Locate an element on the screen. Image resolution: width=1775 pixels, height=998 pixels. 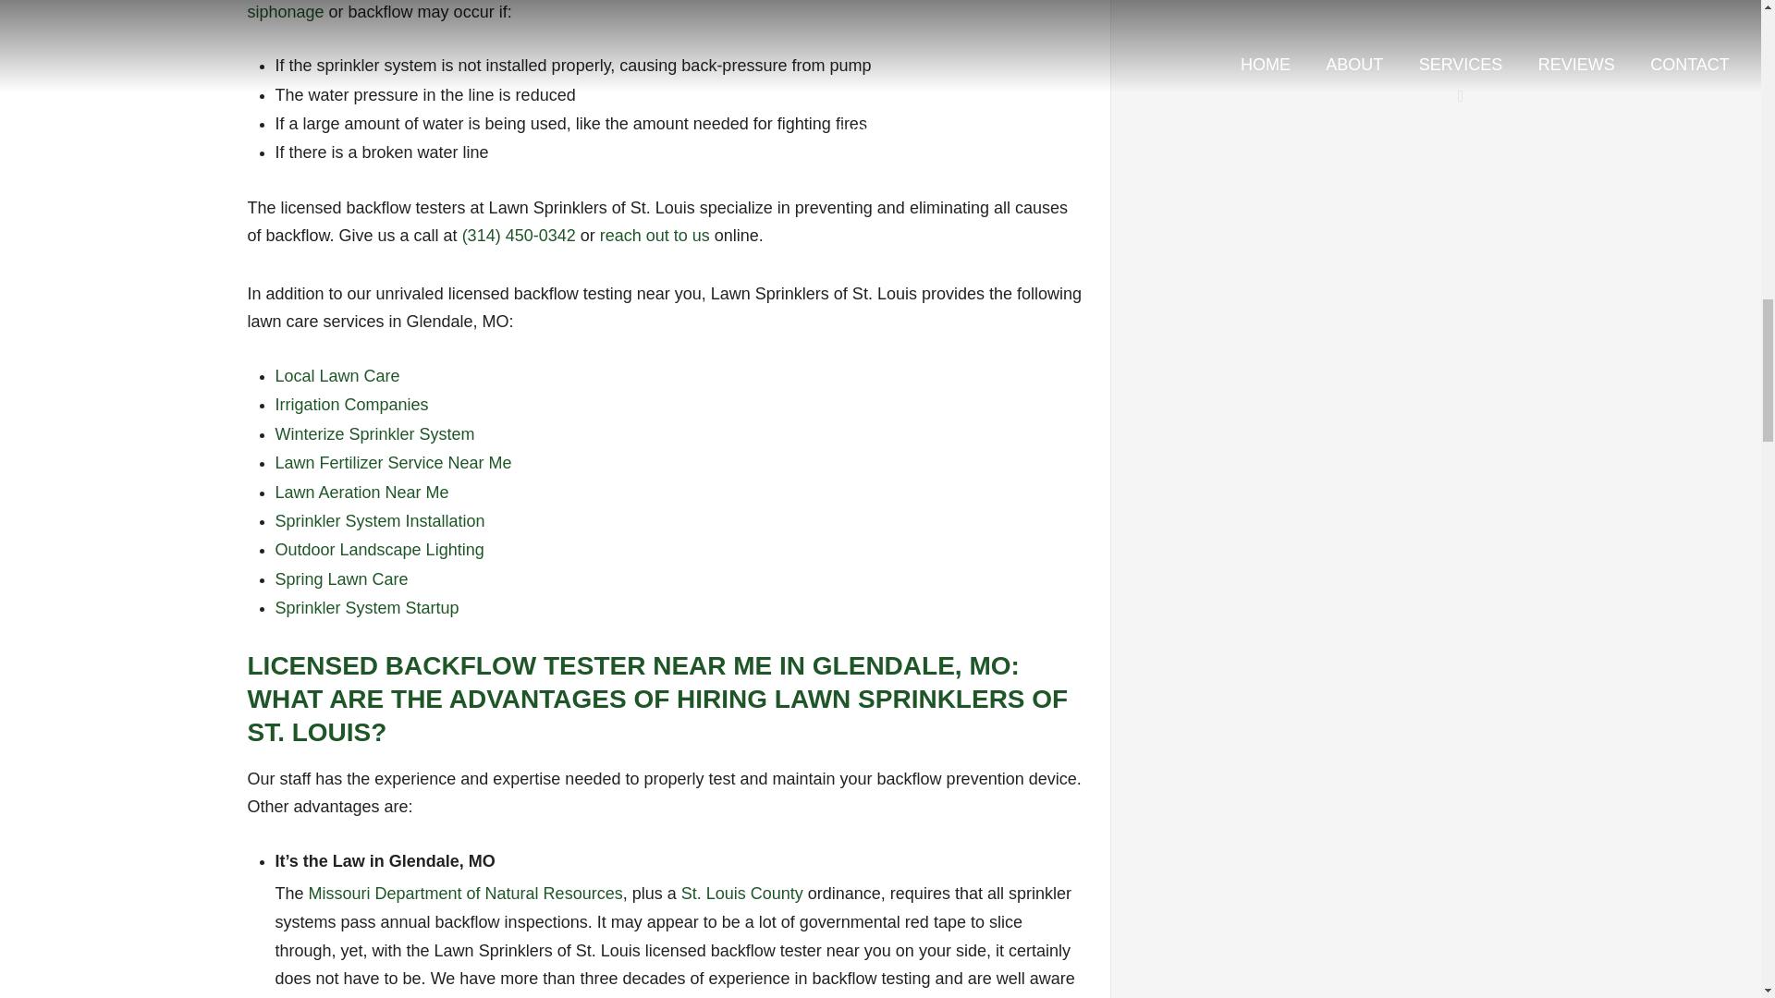
back-siphonage is located at coordinates (649, 10).